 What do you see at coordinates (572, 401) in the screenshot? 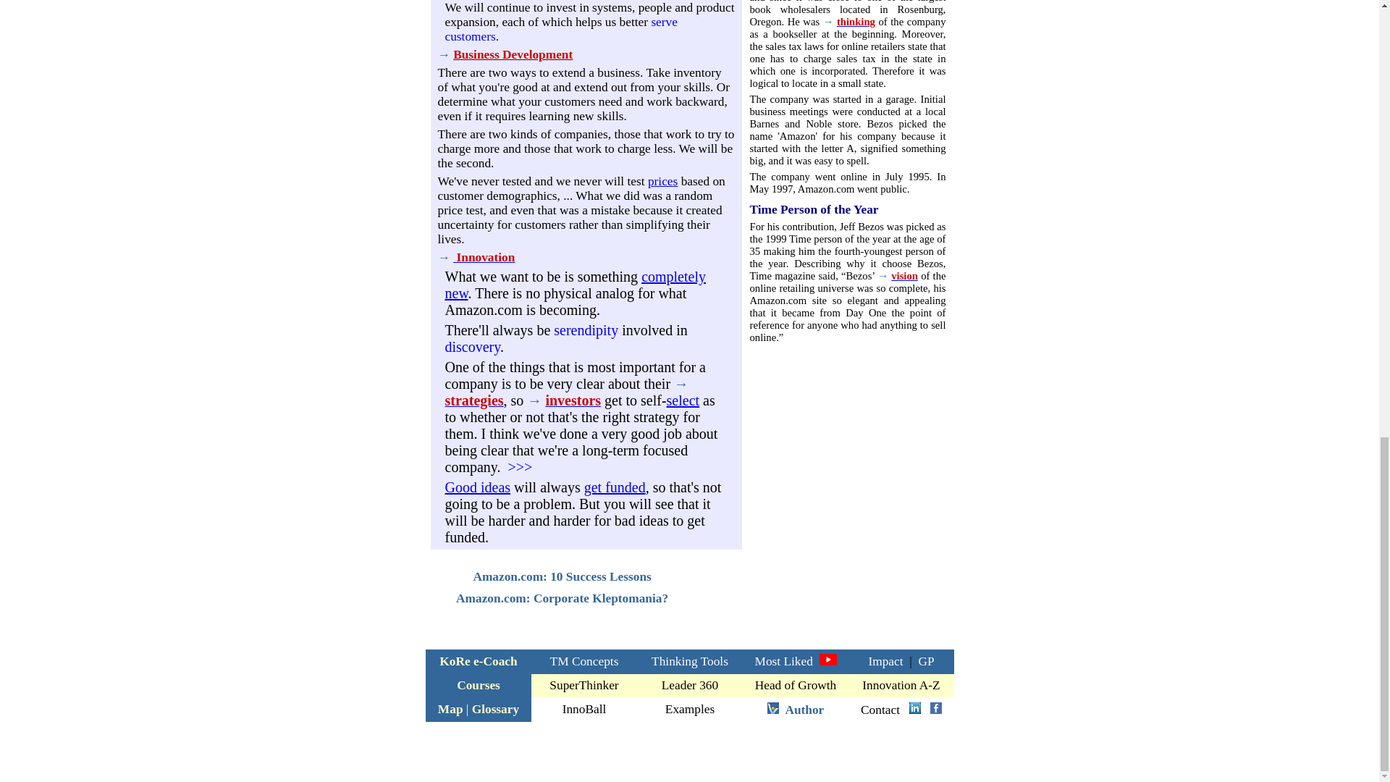
I see `3Ws of Venture Investing` at bounding box center [572, 401].